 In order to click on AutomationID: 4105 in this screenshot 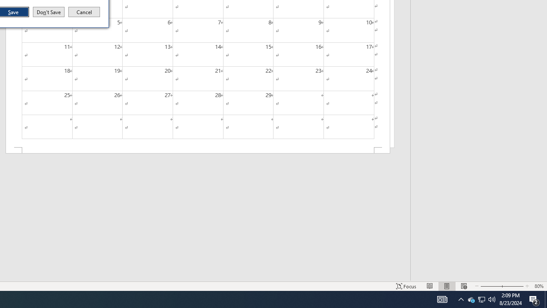, I will do `click(464, 286)`.